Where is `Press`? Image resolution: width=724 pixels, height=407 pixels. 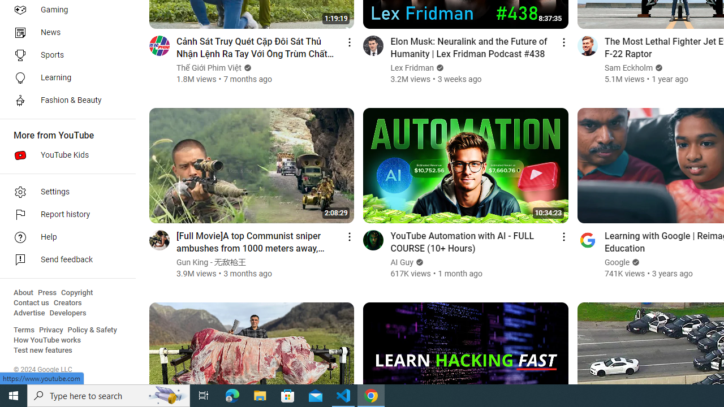 Press is located at coordinates (48, 293).